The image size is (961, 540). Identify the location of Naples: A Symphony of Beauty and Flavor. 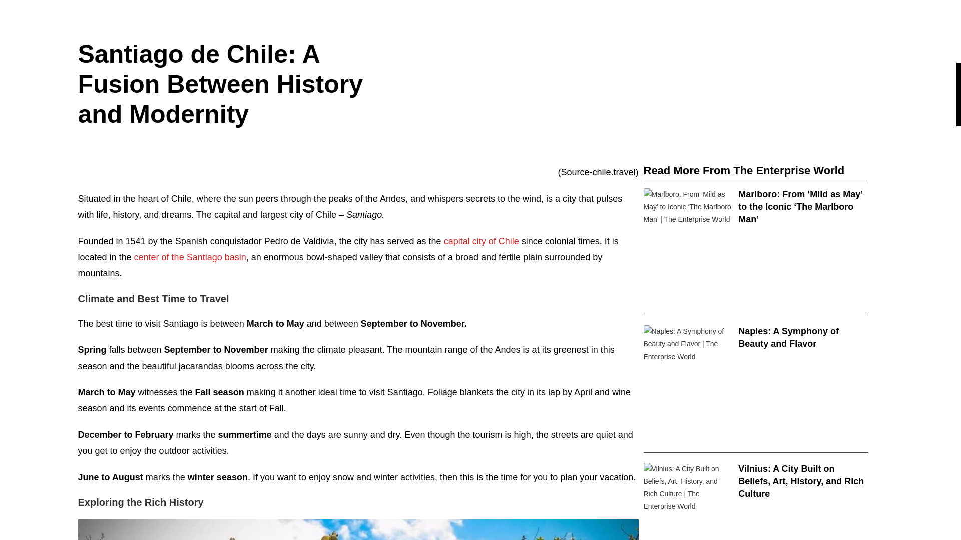
(788, 337).